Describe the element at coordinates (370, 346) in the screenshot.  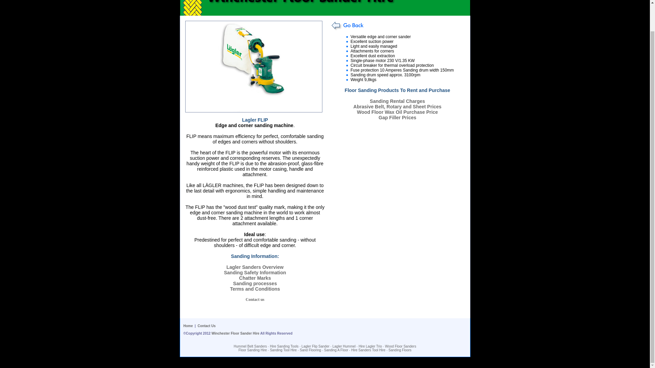
I see `Lagler Trio Sander` at that location.